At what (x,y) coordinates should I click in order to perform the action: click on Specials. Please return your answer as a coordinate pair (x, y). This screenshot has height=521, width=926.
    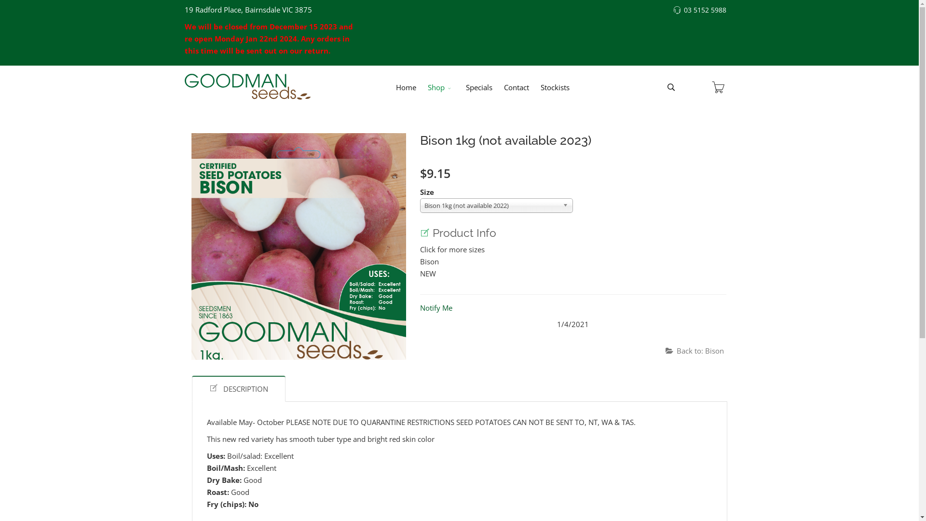
    Looking at the image, I should click on (479, 87).